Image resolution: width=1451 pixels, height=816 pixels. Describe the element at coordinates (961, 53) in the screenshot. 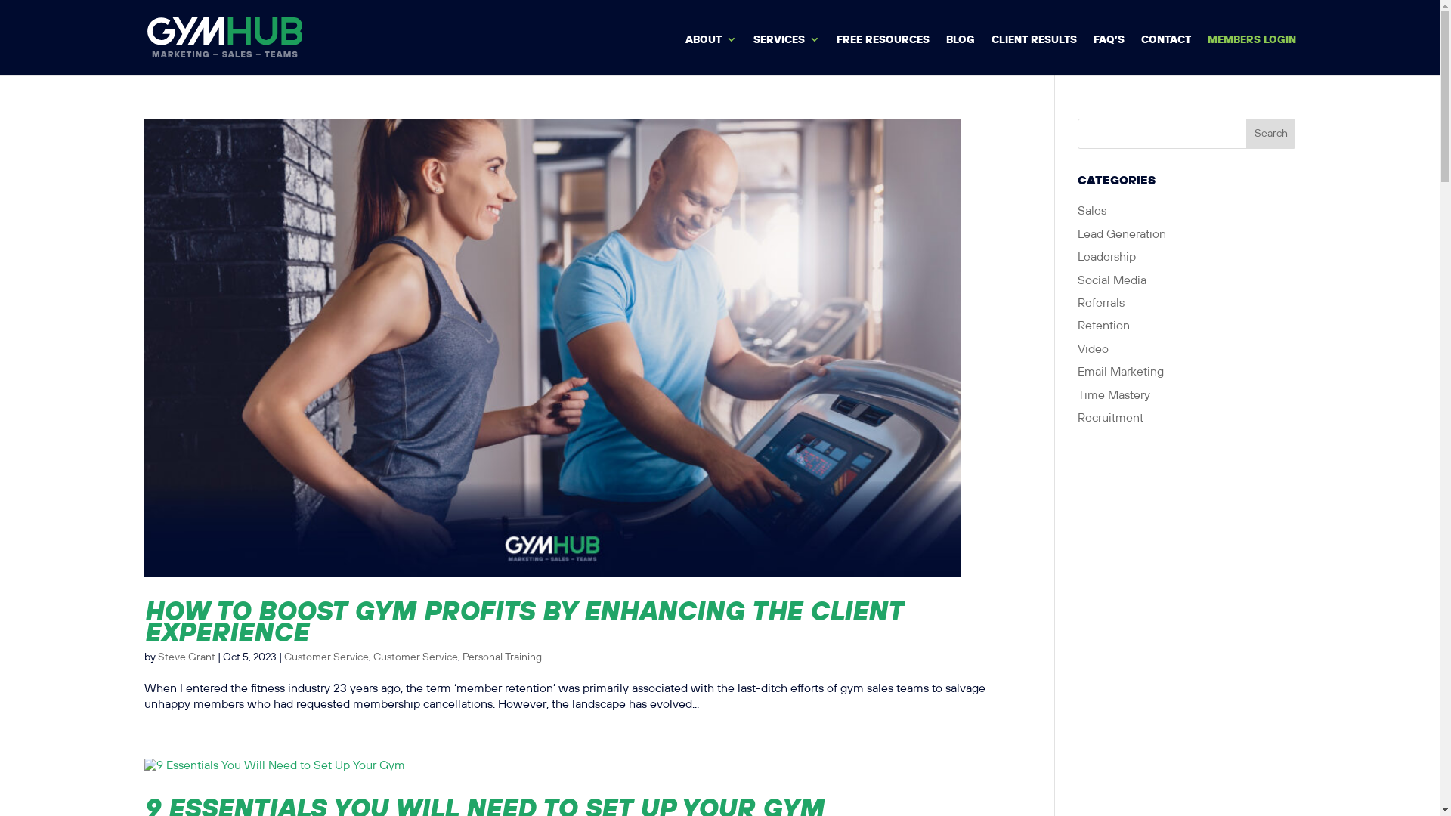

I see `BLOG` at that location.